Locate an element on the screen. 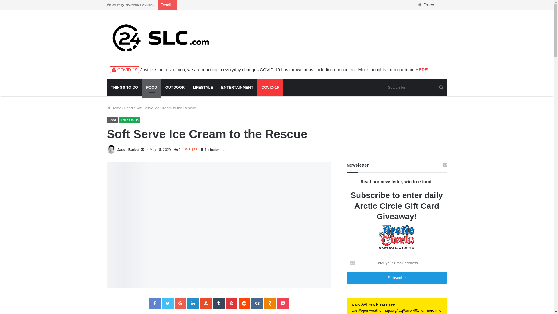 Image resolution: width=558 pixels, height=314 pixels. 0 is located at coordinates (178, 150).